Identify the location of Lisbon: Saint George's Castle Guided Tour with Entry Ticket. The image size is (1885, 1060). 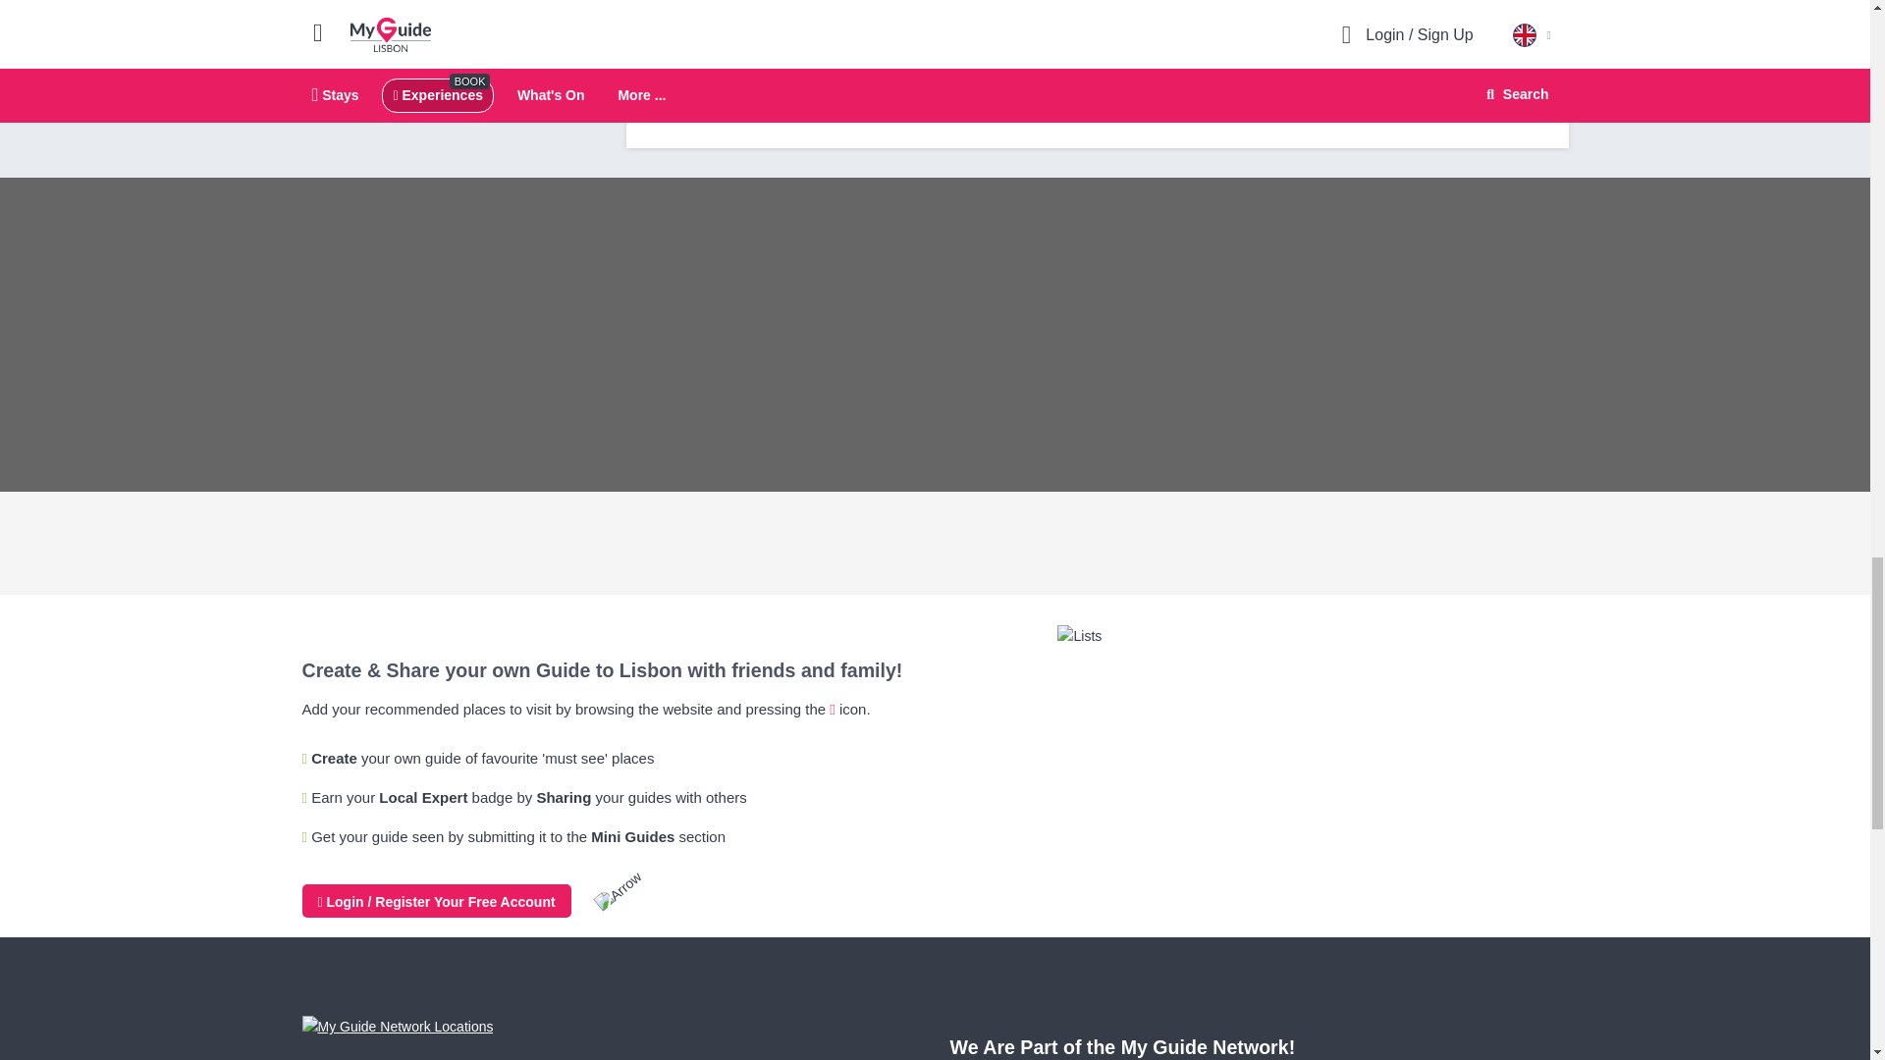
(748, 97).